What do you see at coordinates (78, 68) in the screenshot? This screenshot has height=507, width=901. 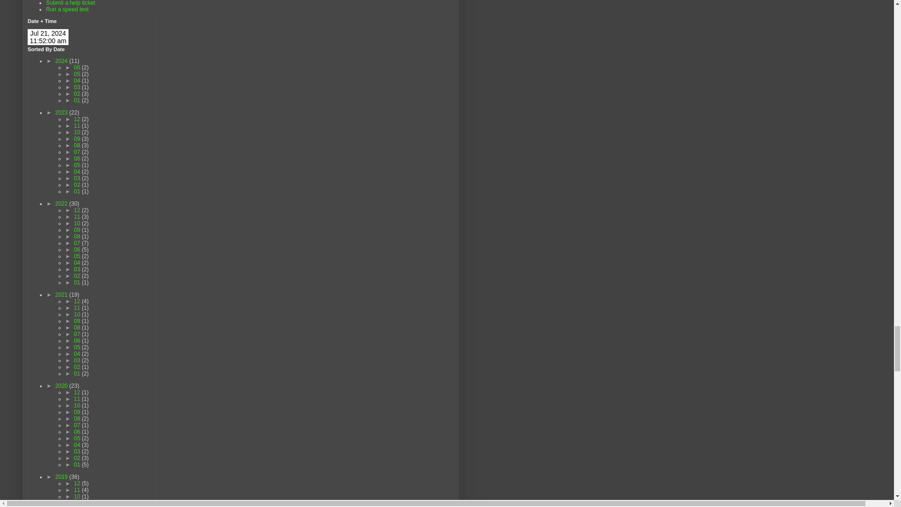 I see `06` at bounding box center [78, 68].